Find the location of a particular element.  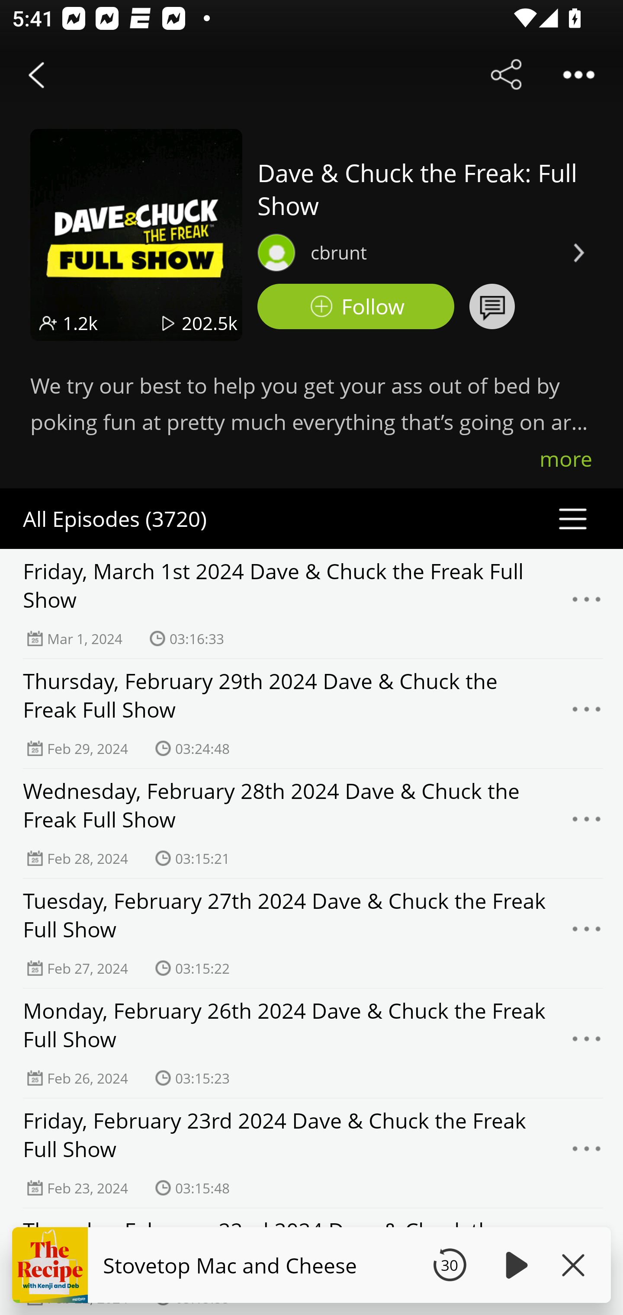

Menu is located at coordinates (587, 1263).